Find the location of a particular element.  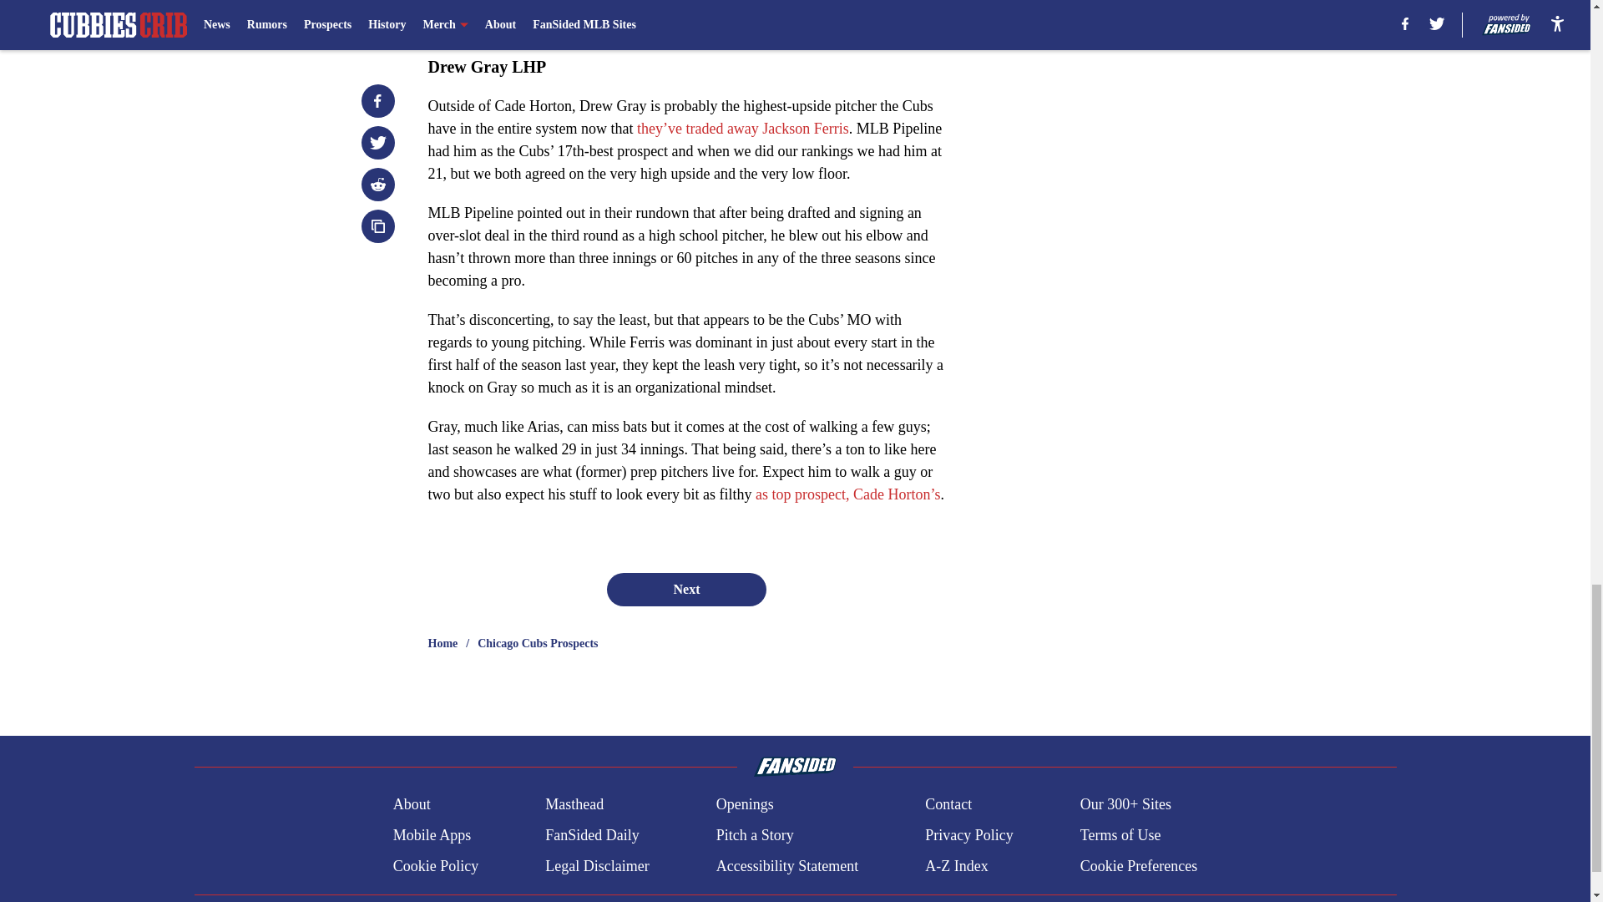

Chicago Cubs Prospects is located at coordinates (538, 643).